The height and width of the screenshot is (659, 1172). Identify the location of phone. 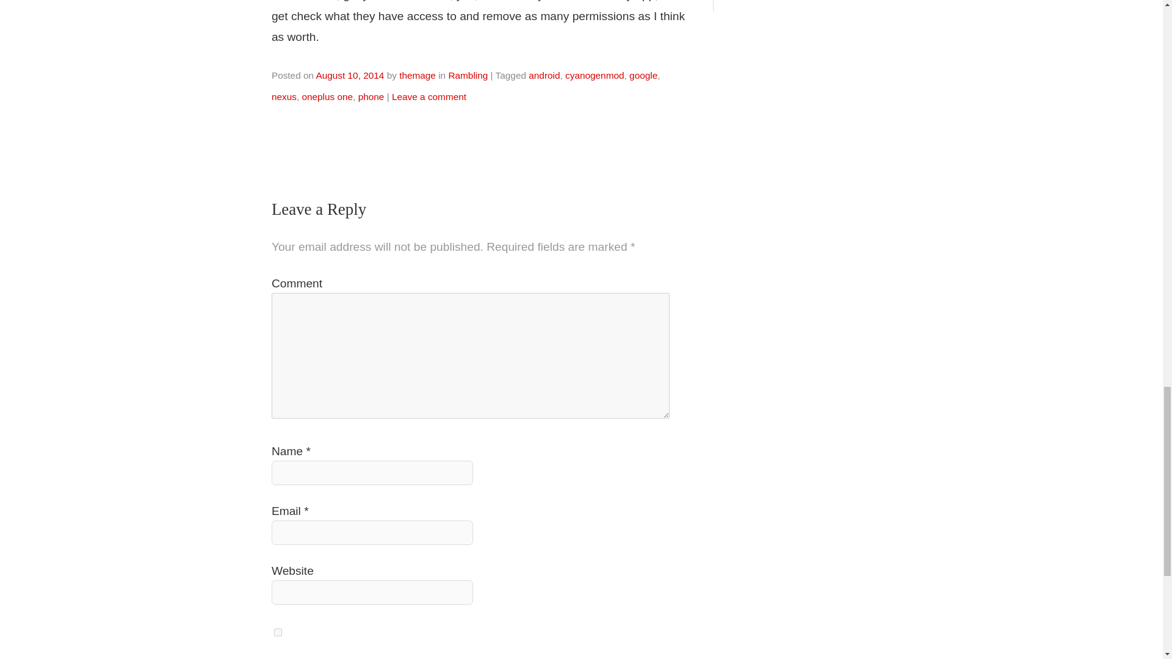
(371, 96).